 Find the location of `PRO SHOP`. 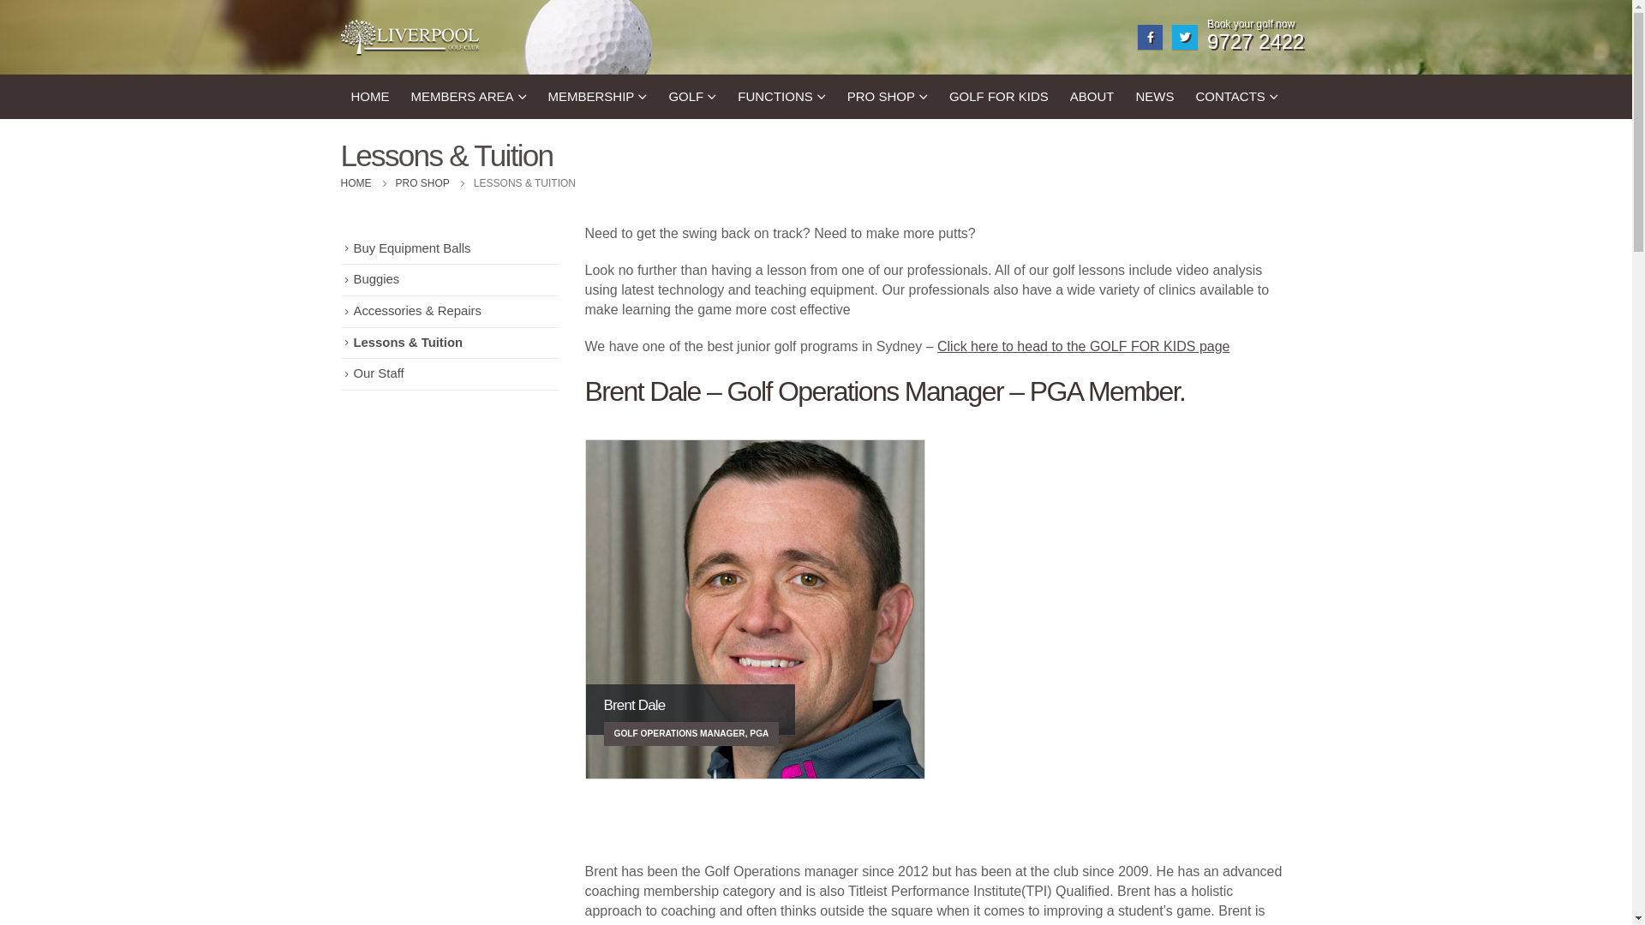

PRO SHOP is located at coordinates (888, 97).